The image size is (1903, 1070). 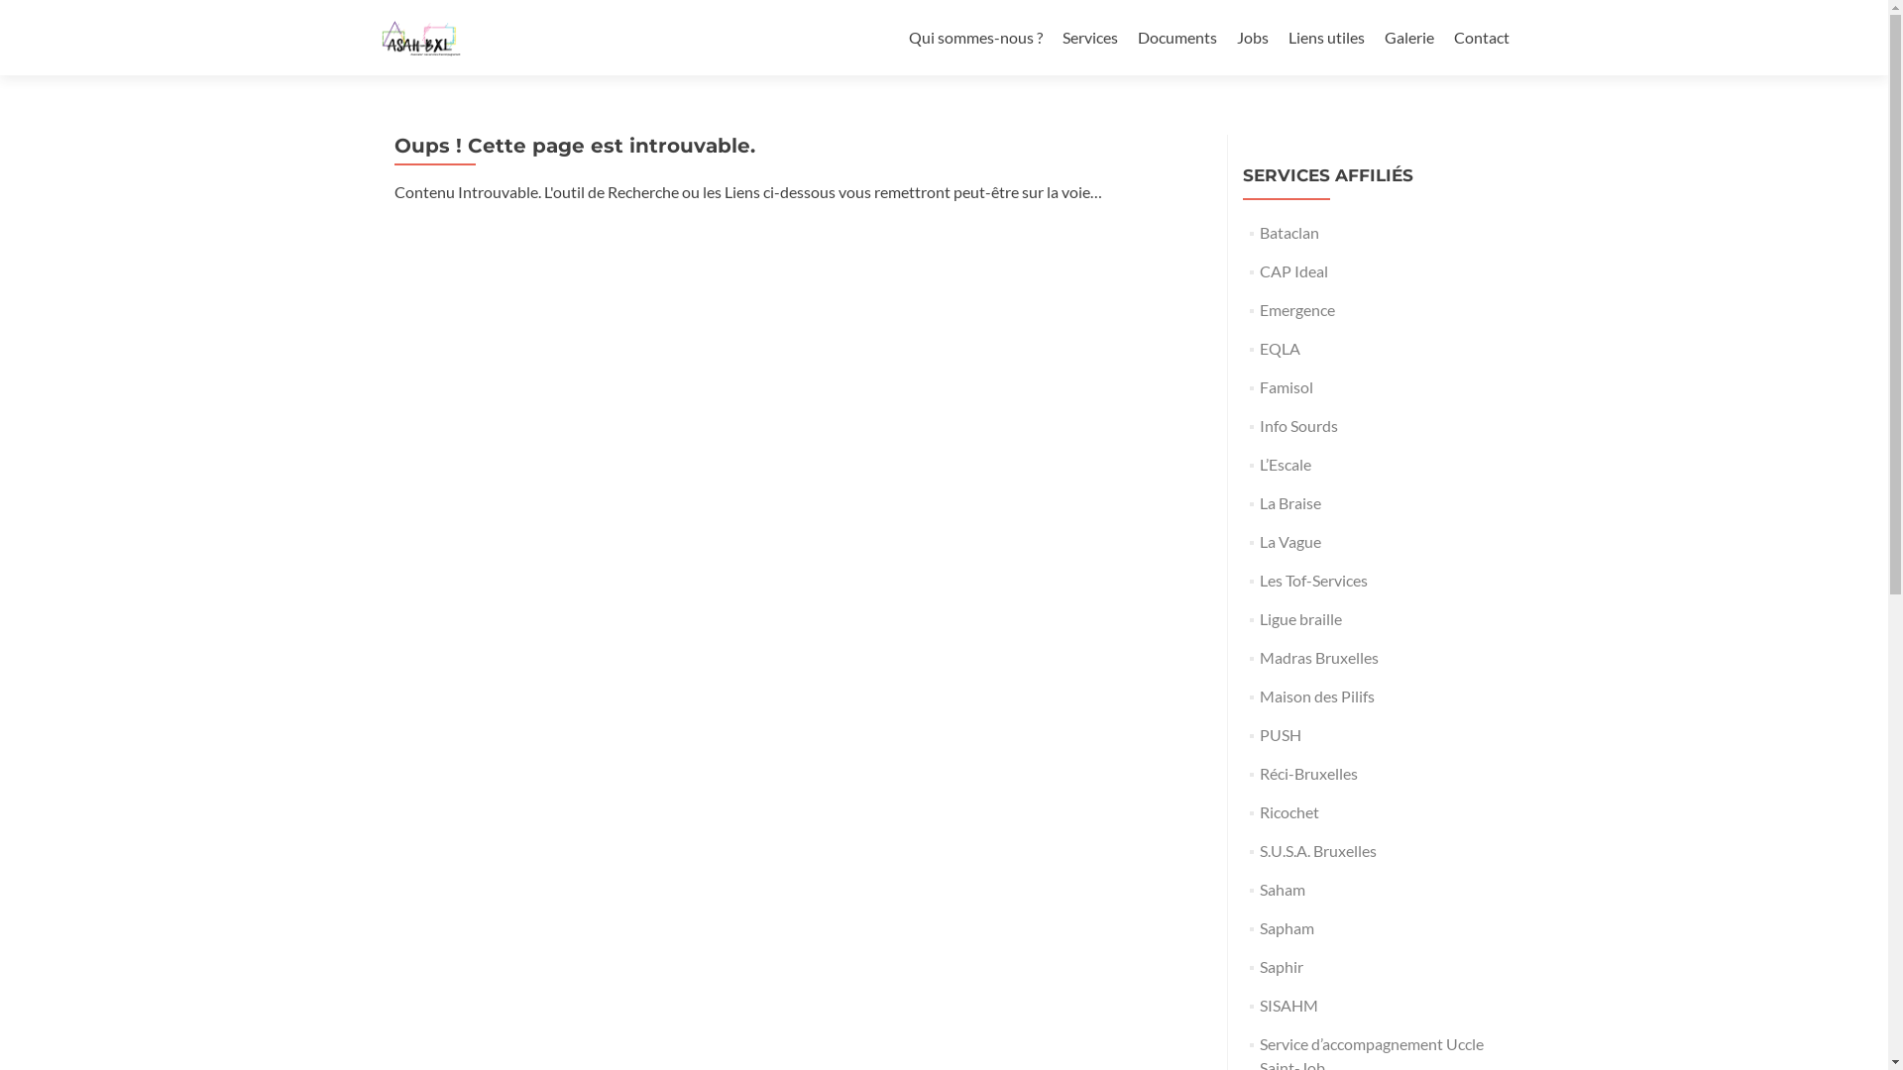 I want to click on Ligue braille, so click(x=1300, y=618).